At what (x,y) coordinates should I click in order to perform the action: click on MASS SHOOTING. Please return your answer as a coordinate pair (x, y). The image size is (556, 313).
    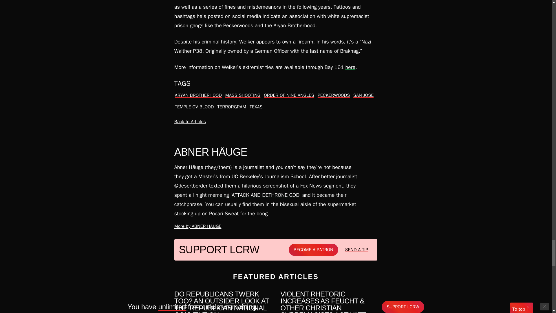
    Looking at the image, I should click on (243, 95).